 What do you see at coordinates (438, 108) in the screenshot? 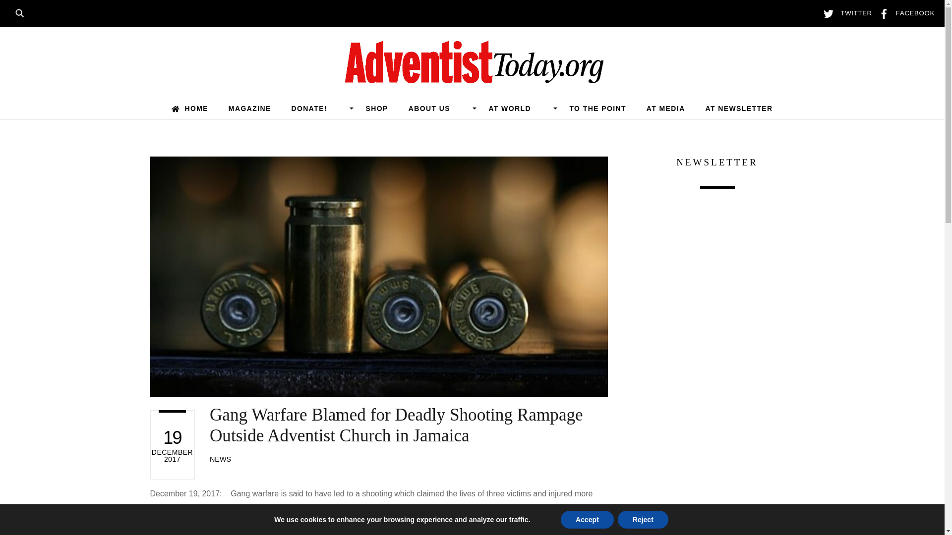
I see `ABOUT US` at bounding box center [438, 108].